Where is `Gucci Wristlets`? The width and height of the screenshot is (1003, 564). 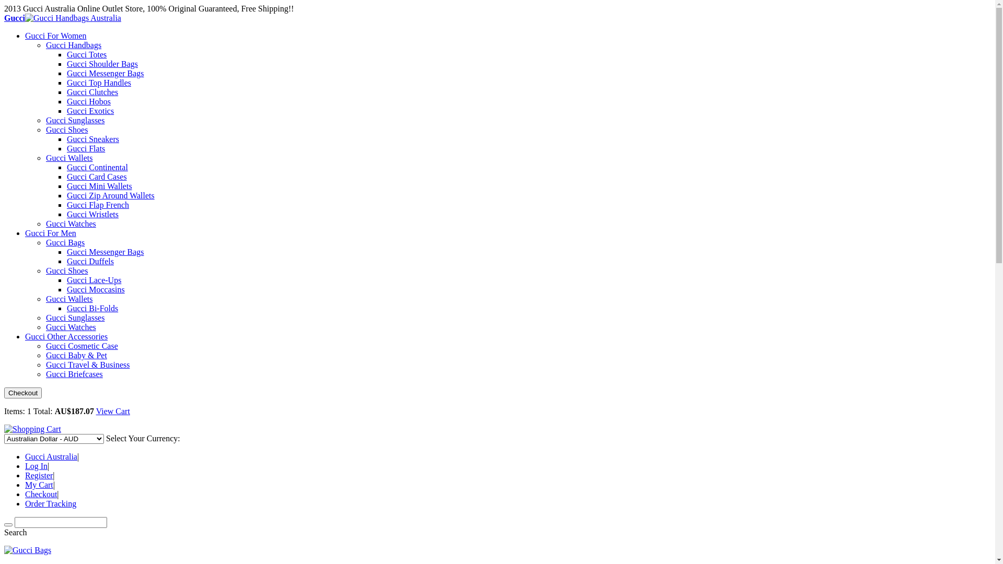 Gucci Wristlets is located at coordinates (93, 214).